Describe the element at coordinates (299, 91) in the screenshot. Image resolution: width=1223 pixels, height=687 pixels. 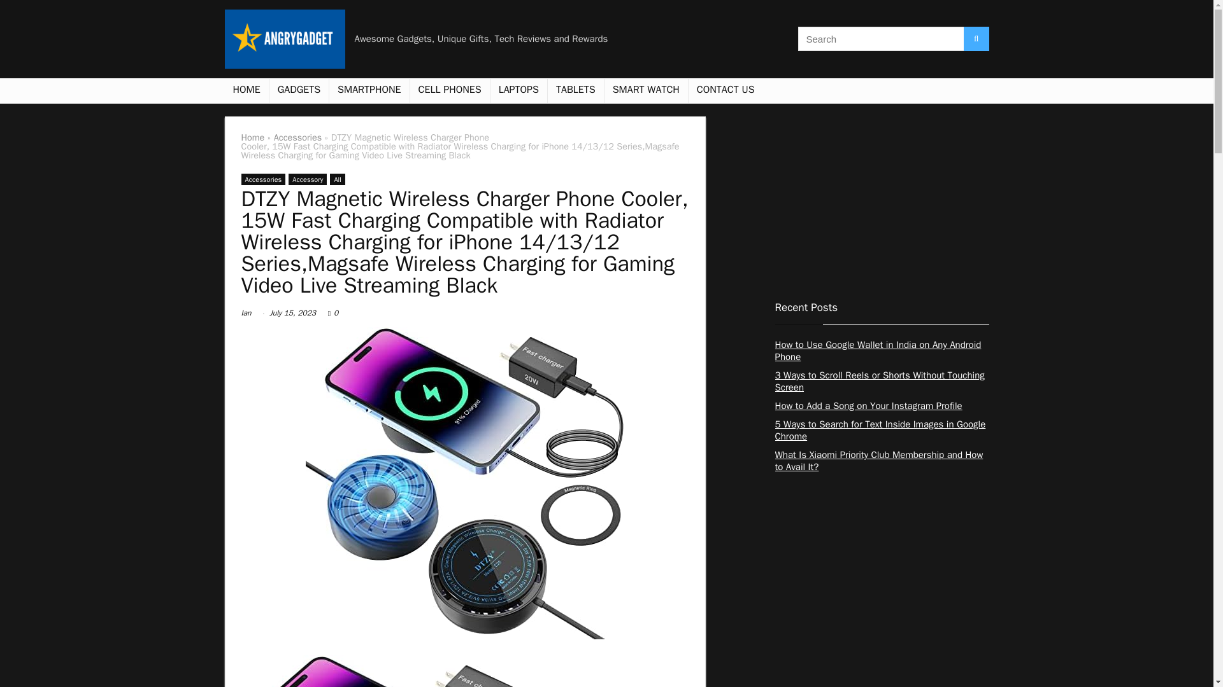
I see `GADGETS` at that location.